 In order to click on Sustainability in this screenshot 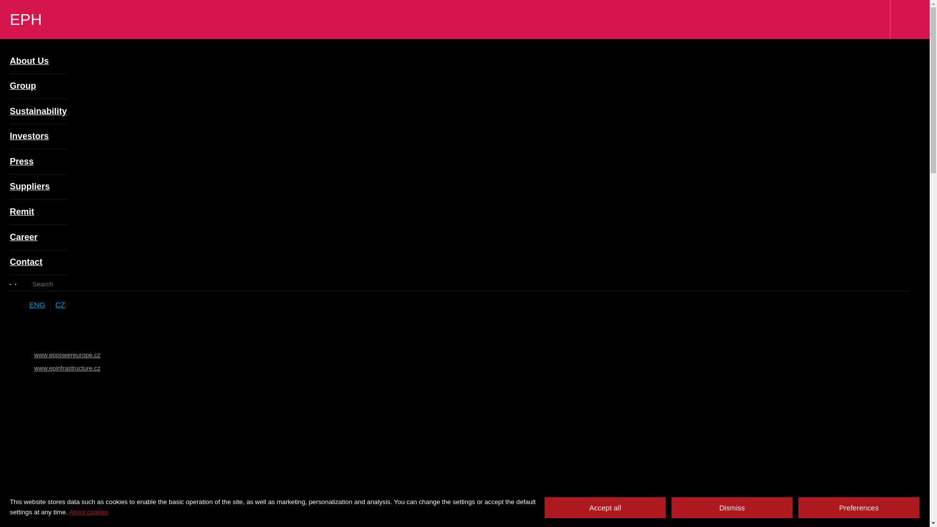, I will do `click(38, 111)`.